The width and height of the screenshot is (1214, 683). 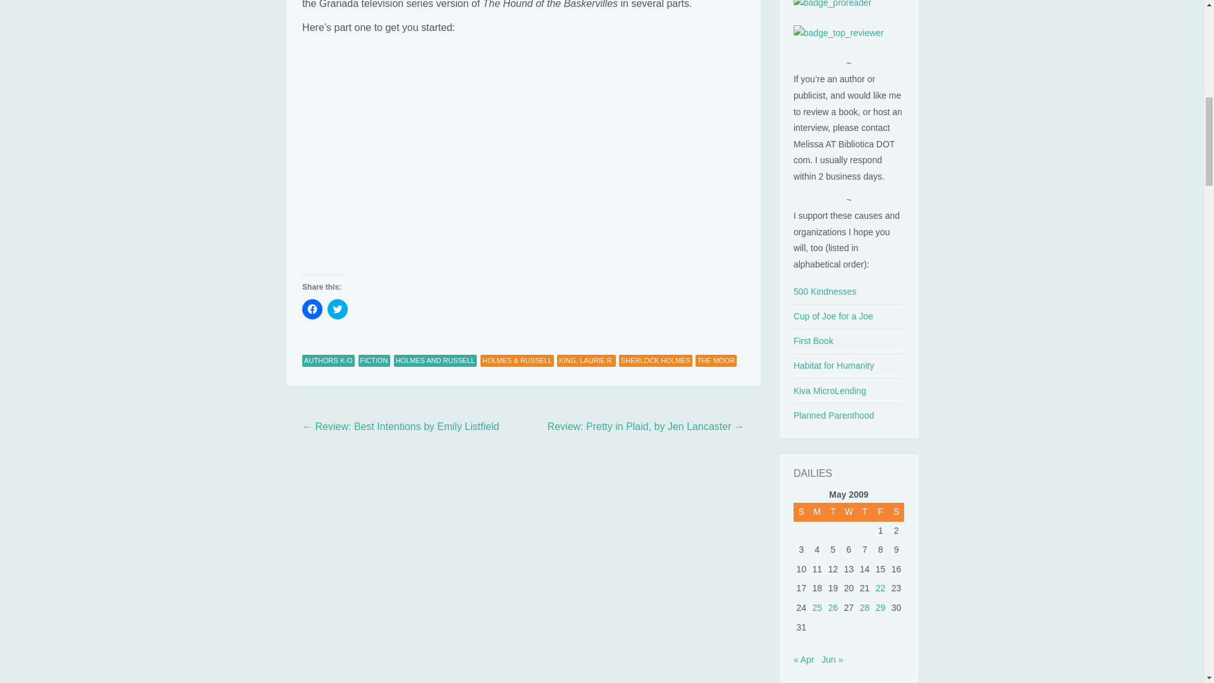 What do you see at coordinates (374, 360) in the screenshot?
I see `FICTION` at bounding box center [374, 360].